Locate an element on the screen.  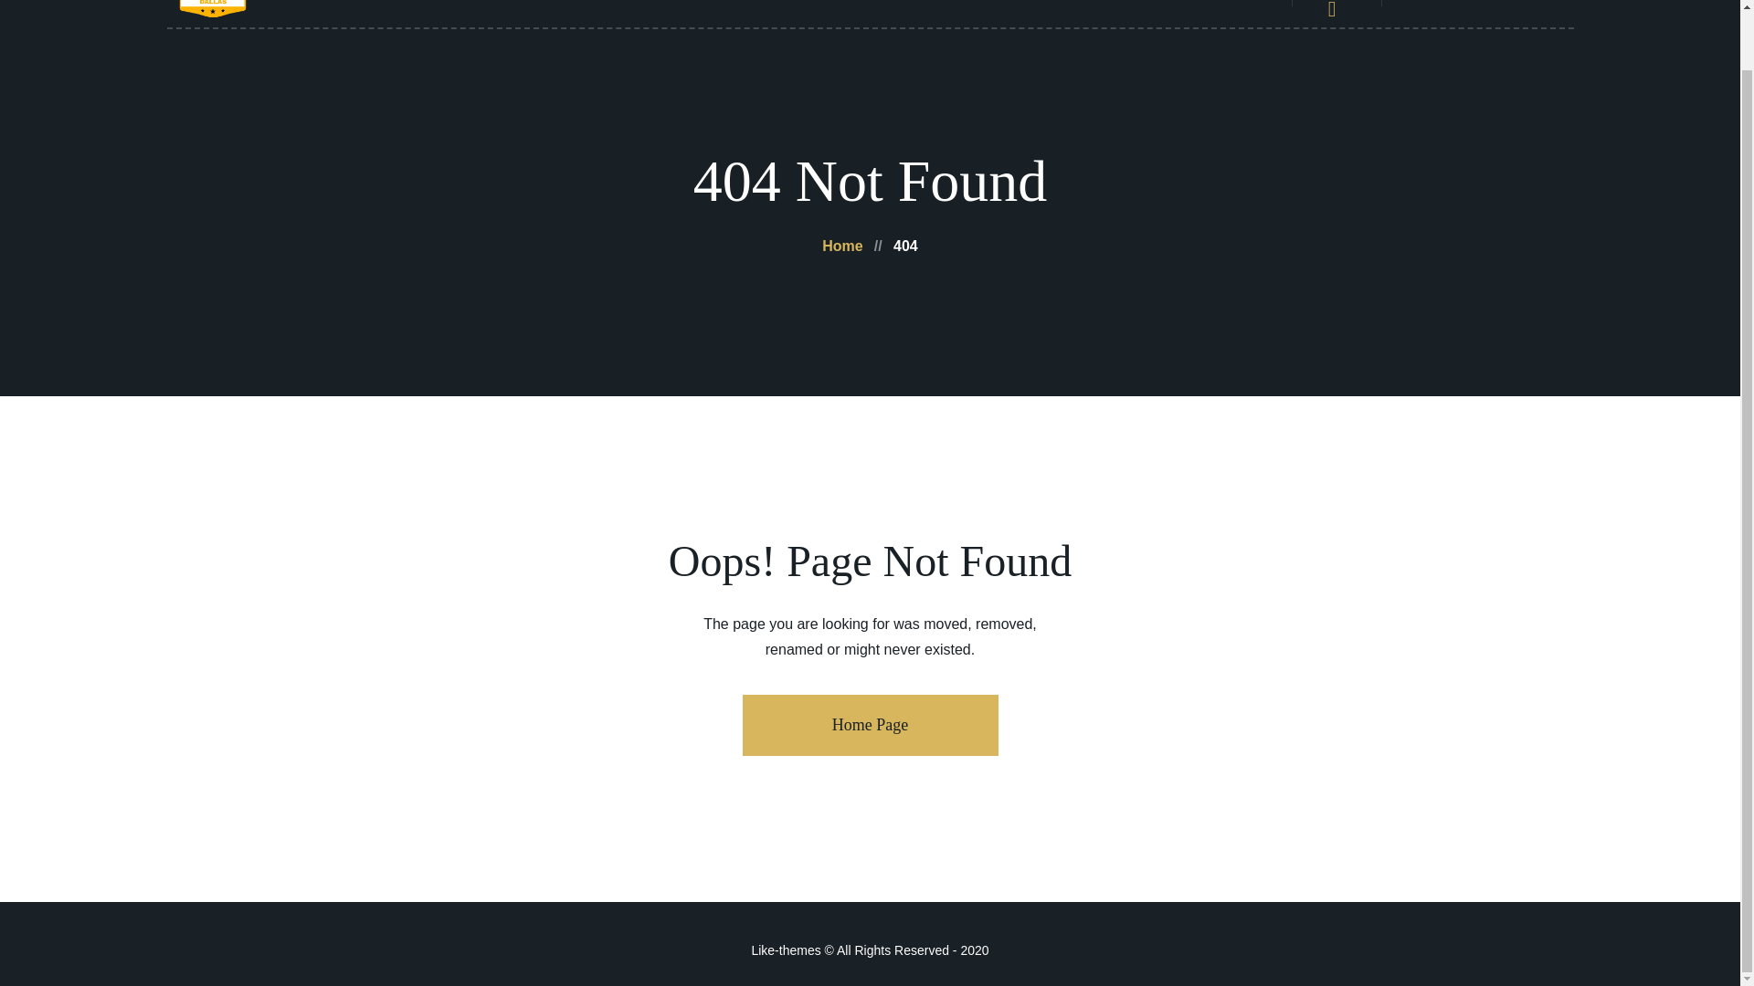
Home is located at coordinates (842, 246).